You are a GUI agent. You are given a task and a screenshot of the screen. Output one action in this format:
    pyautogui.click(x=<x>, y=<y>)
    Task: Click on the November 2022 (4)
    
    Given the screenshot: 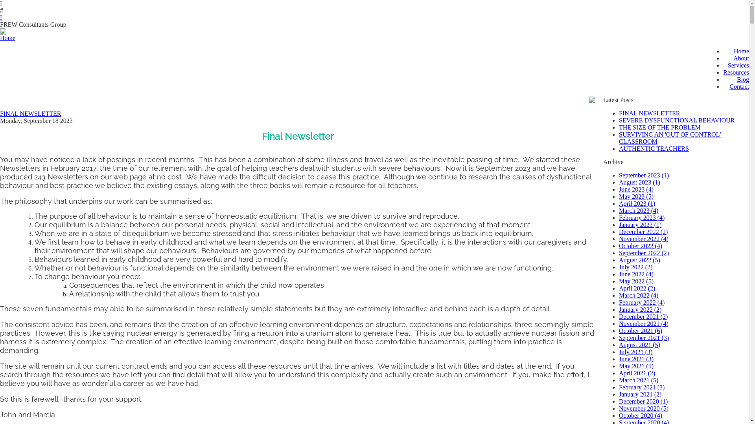 What is the action you would take?
    pyautogui.click(x=644, y=239)
    